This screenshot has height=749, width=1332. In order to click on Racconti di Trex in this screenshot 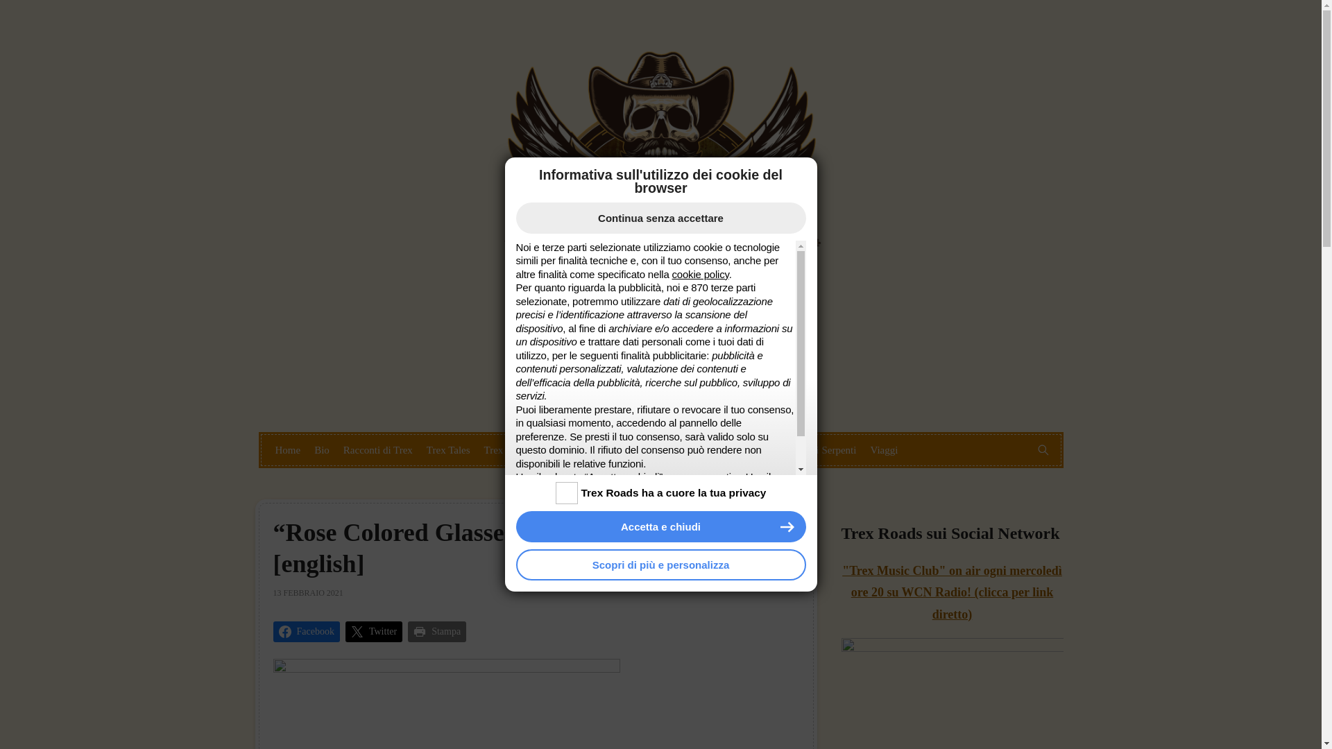, I will do `click(377, 449)`.